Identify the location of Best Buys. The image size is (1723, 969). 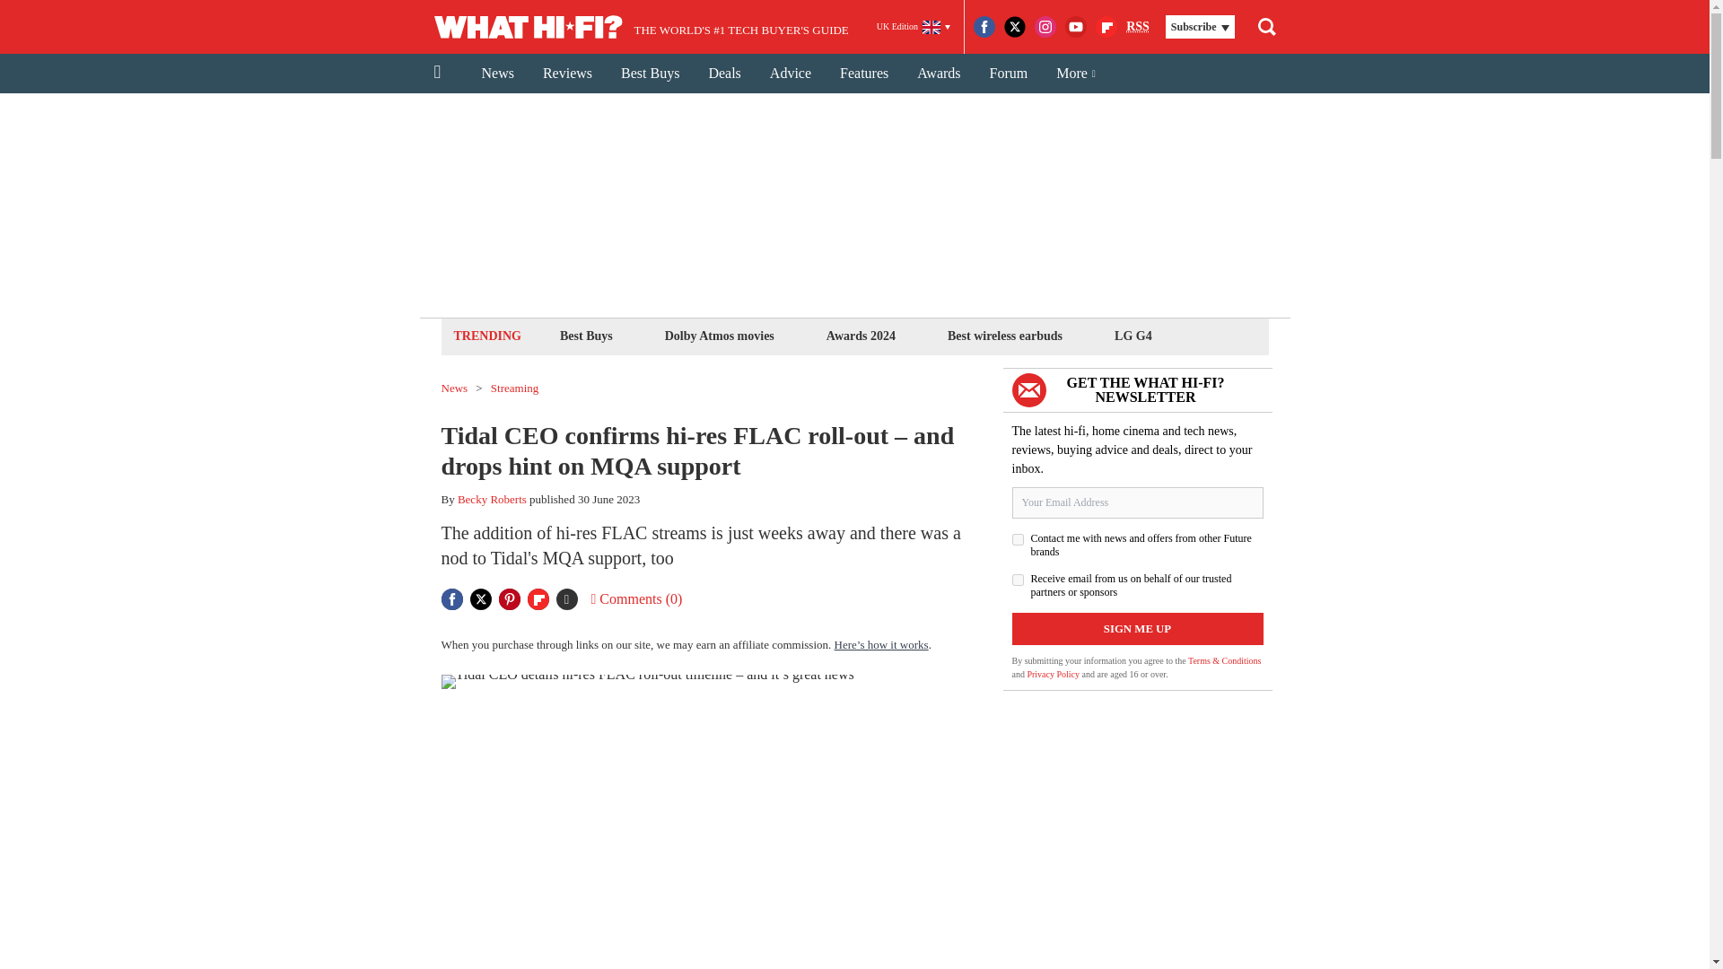
(585, 336).